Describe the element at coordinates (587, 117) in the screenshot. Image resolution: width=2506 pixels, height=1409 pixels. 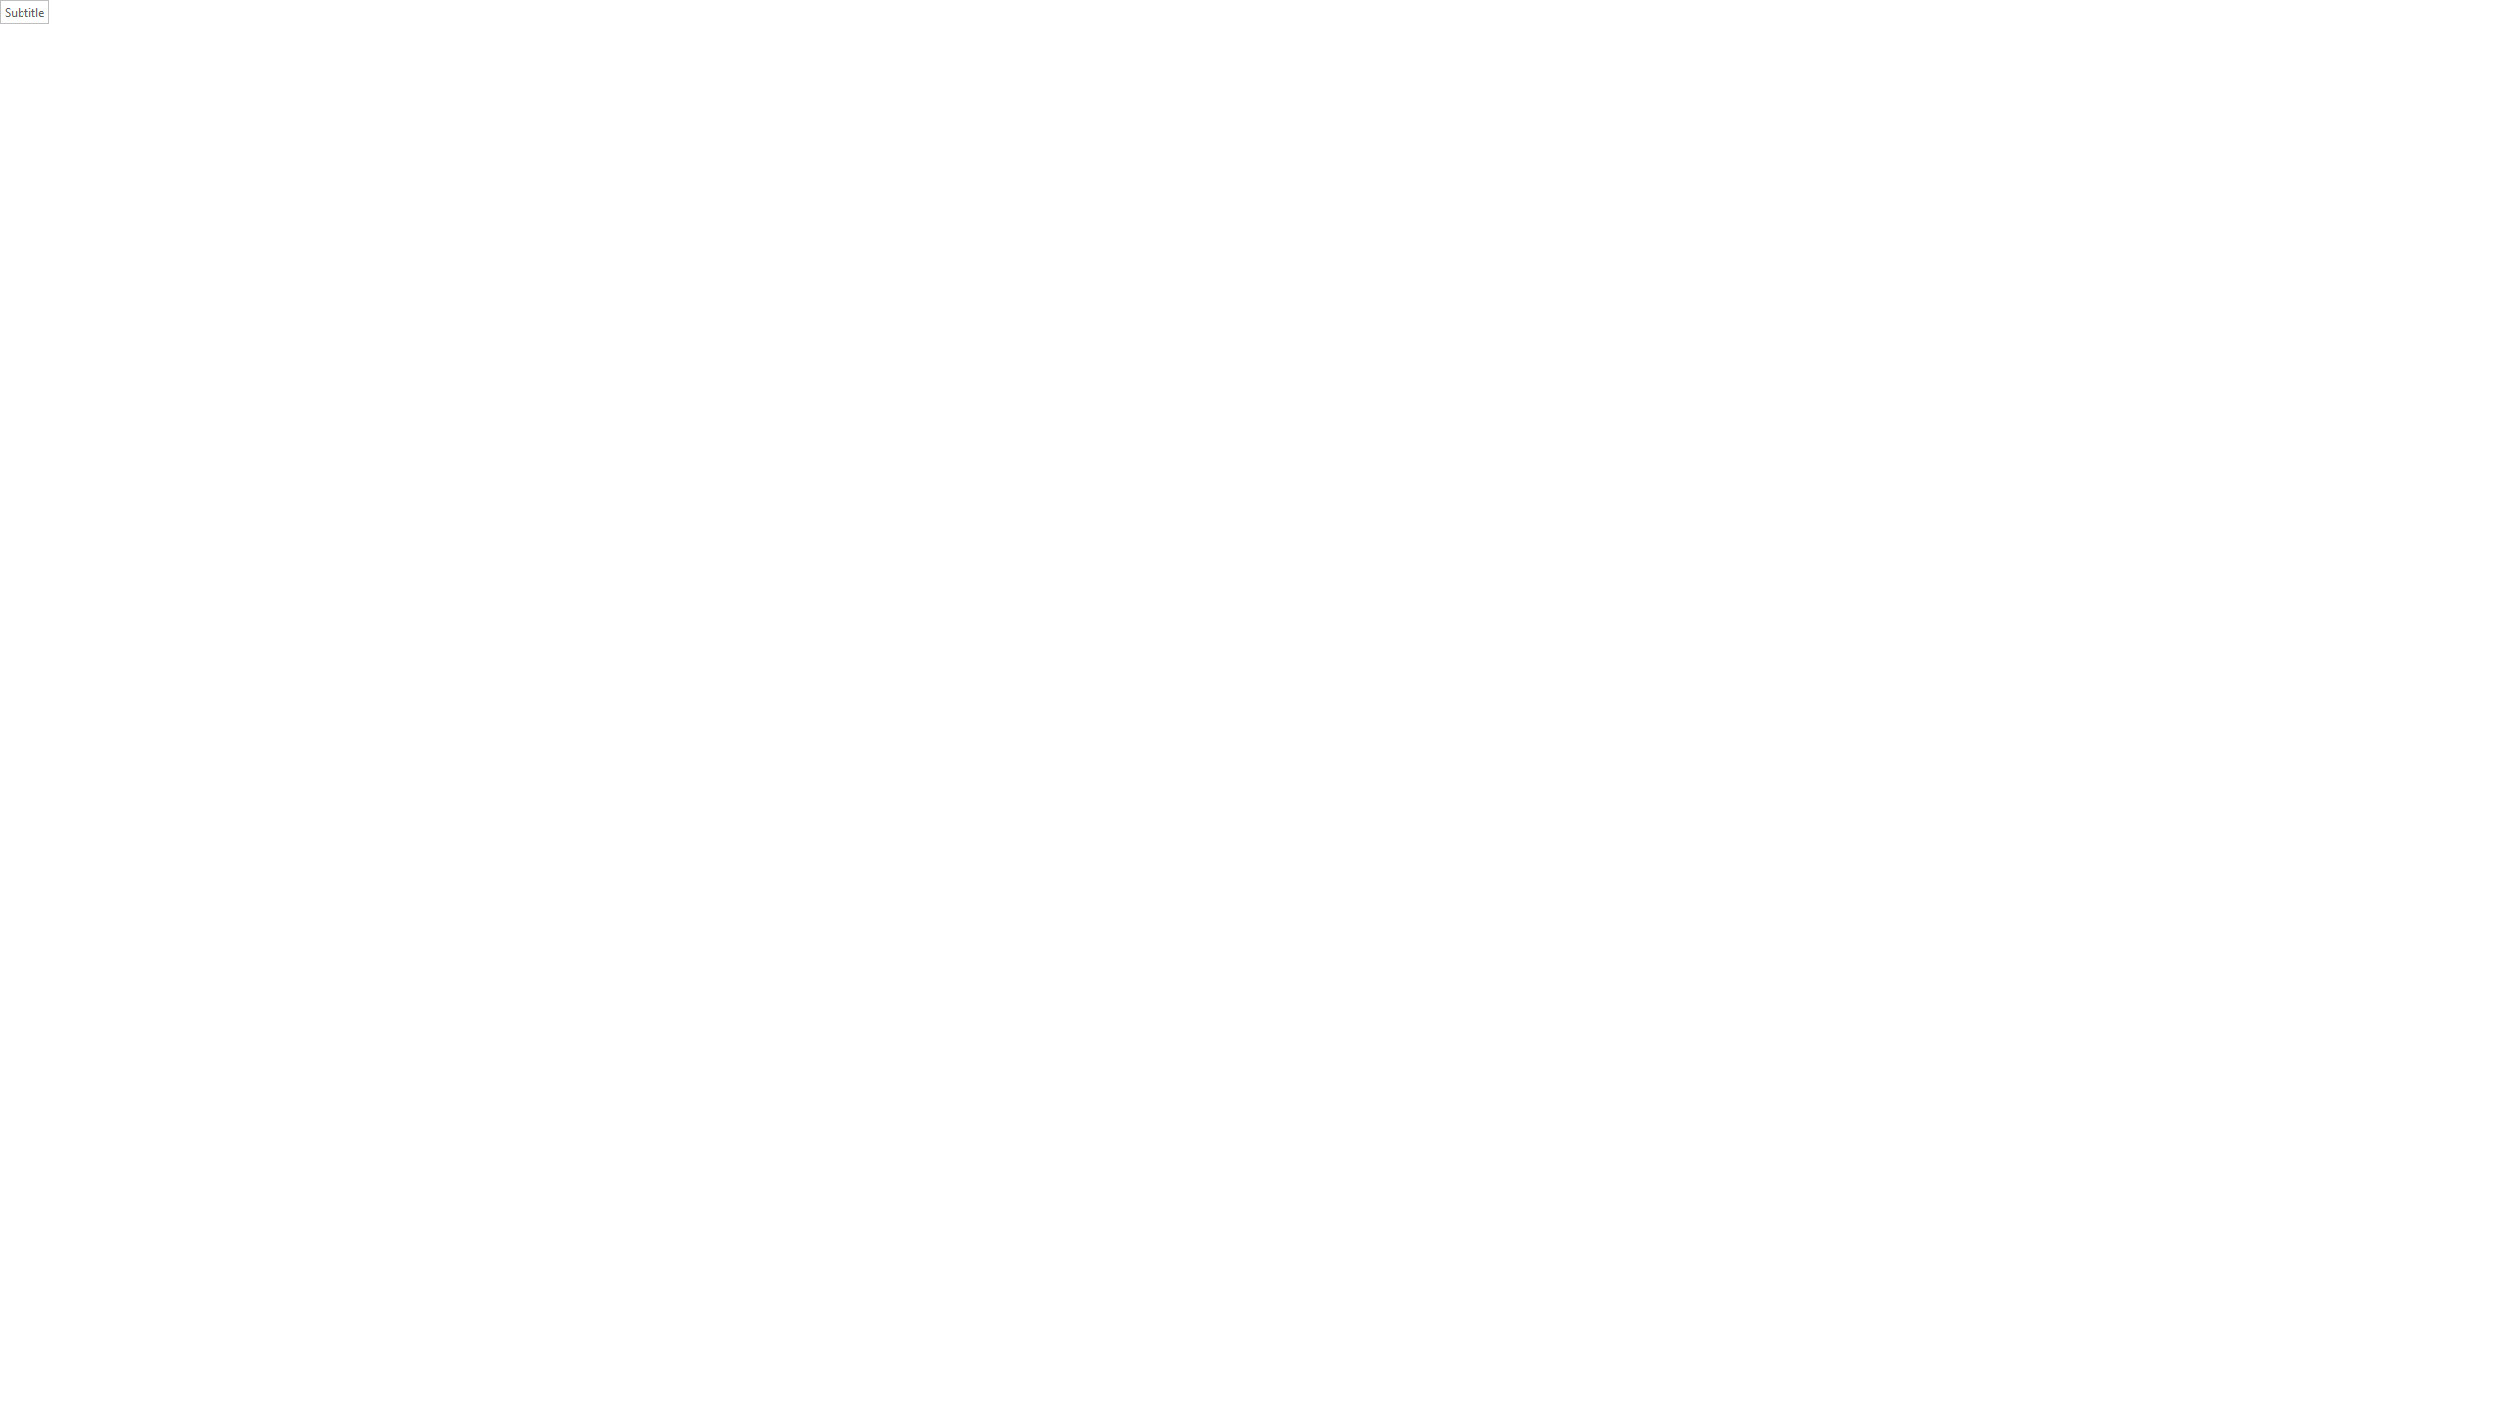
I see `Justify` at that location.